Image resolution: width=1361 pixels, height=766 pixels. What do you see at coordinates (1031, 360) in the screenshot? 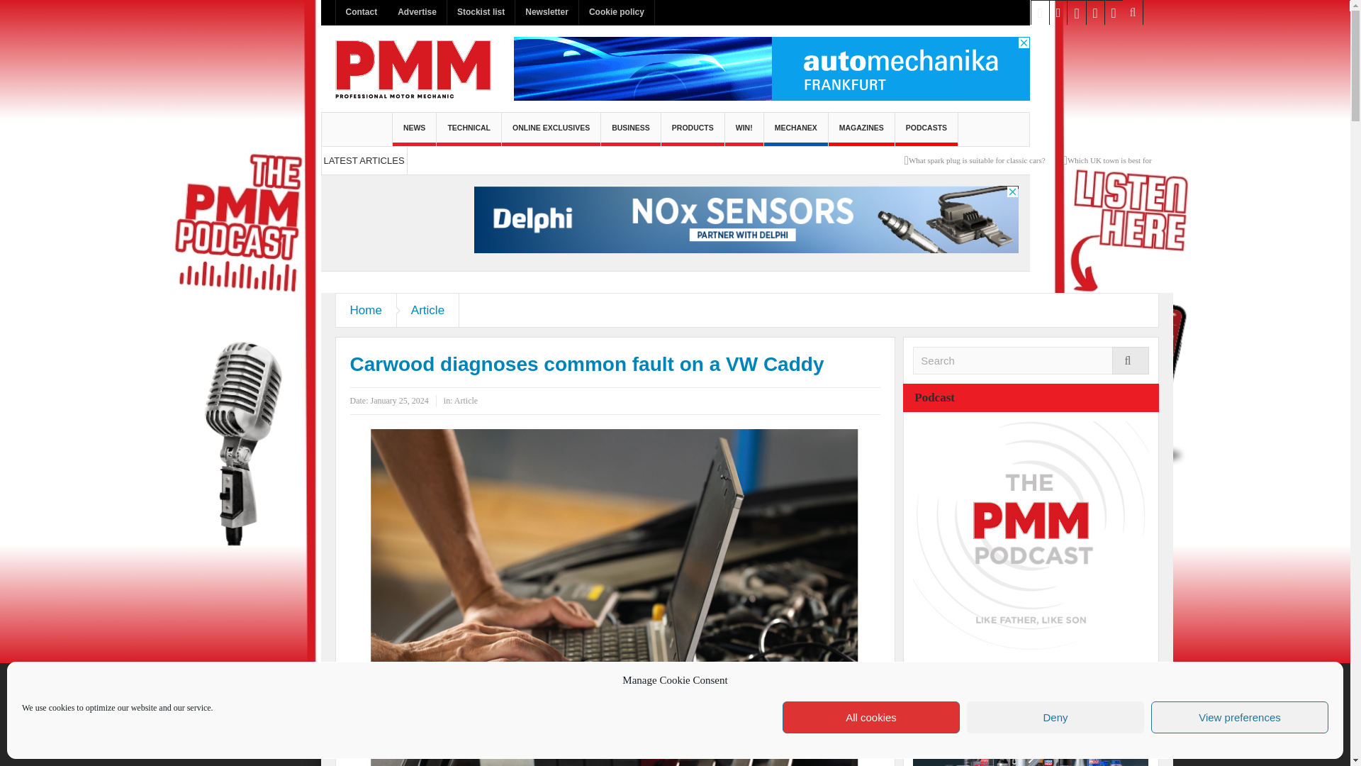
I see `Search` at bounding box center [1031, 360].